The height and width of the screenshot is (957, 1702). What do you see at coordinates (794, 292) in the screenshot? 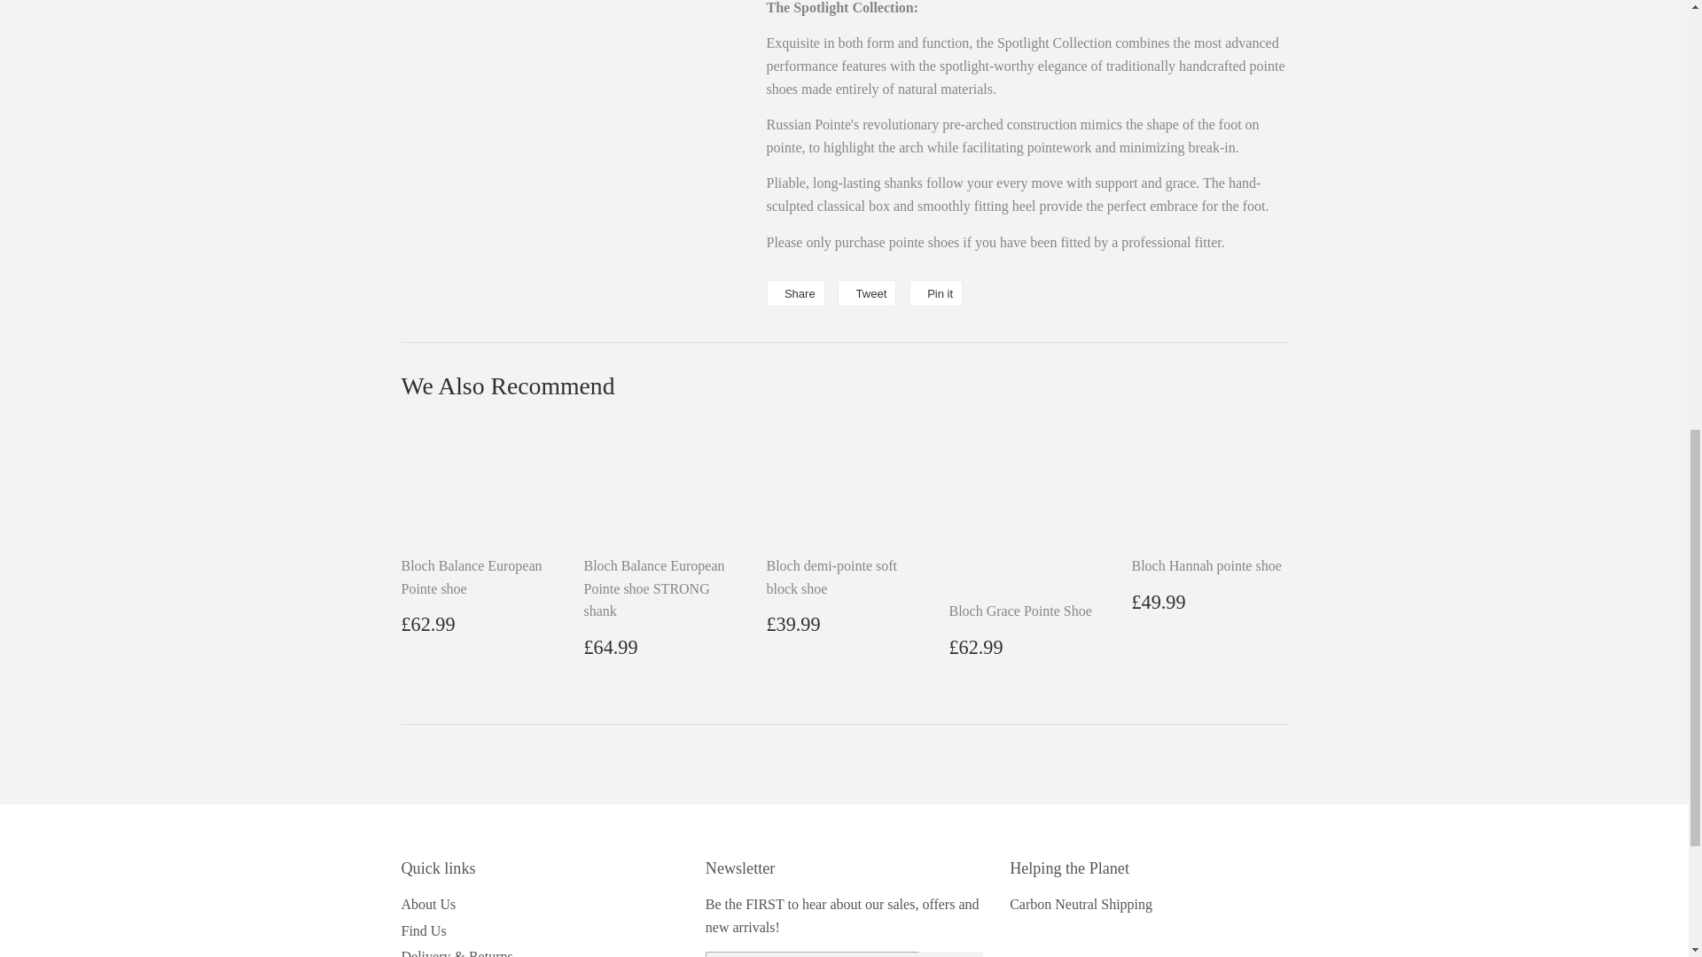
I see `Share on Facebook` at bounding box center [794, 292].